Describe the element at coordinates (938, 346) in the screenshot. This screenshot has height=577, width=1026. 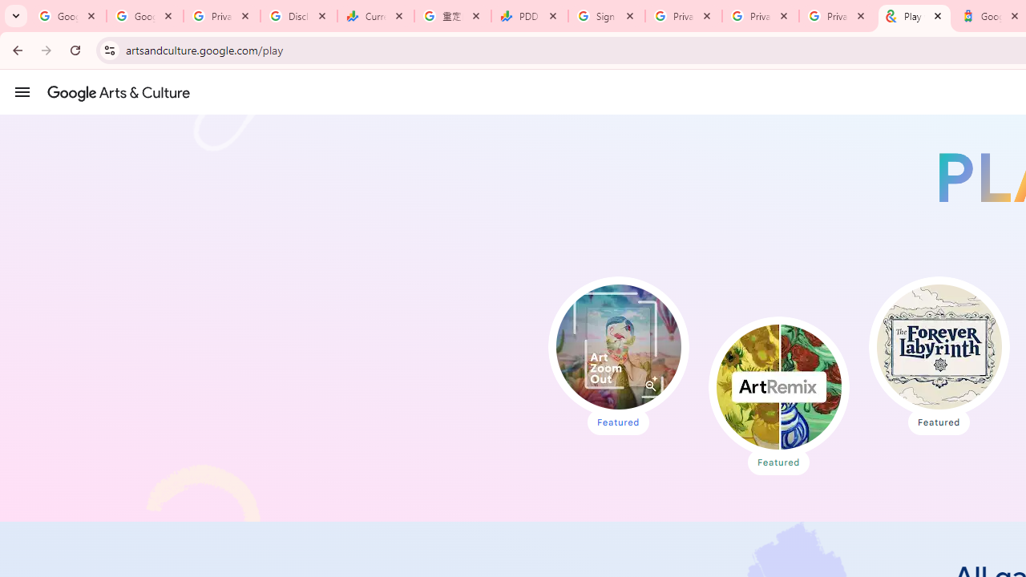
I see `The Forever Labyrinth` at that location.